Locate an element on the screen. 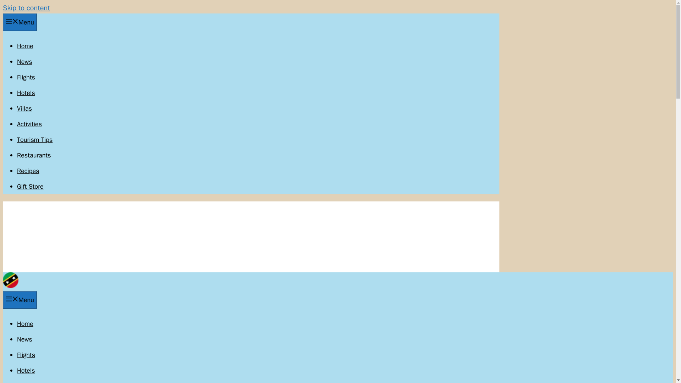  Menu is located at coordinates (20, 22).